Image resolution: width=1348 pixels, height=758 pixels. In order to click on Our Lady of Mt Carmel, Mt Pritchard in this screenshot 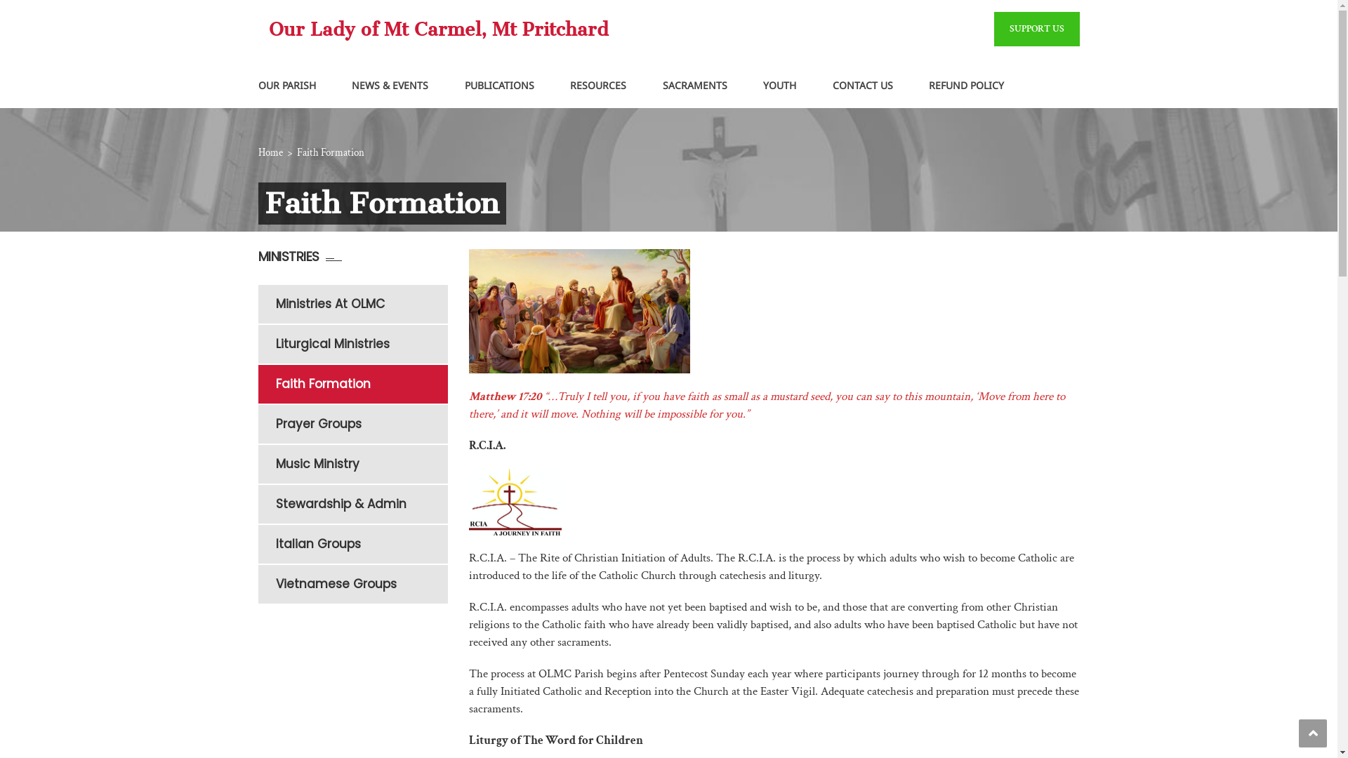, I will do `click(438, 29)`.